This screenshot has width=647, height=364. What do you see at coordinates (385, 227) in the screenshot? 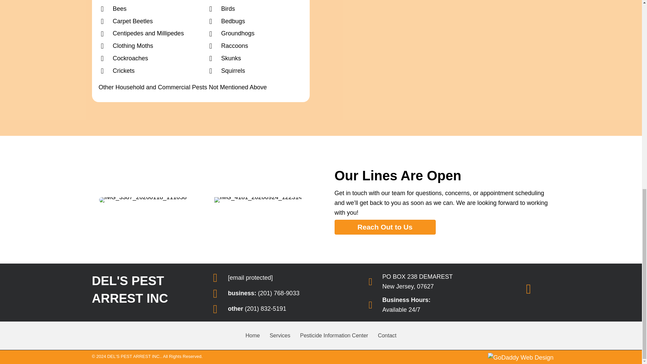
I see `Reach Out to Us` at bounding box center [385, 227].